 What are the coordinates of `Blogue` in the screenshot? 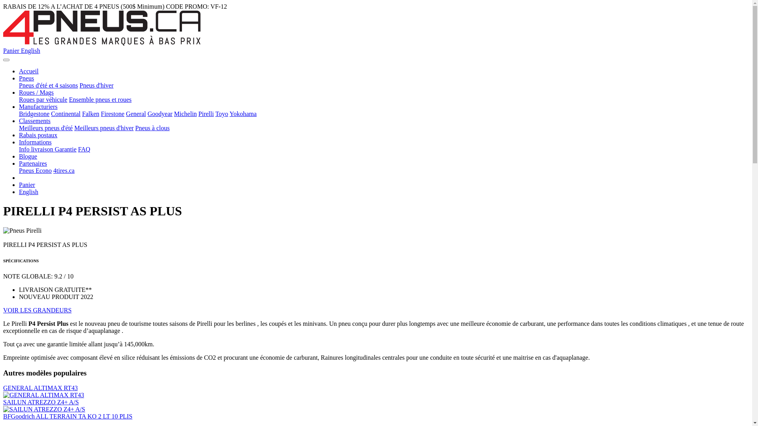 It's located at (28, 156).